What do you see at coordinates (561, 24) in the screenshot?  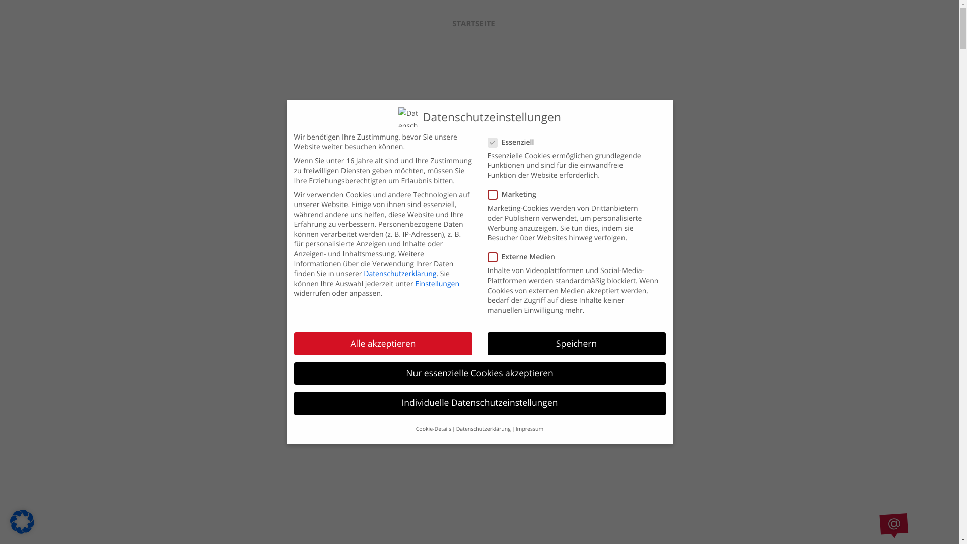 I see `FAQ` at bounding box center [561, 24].